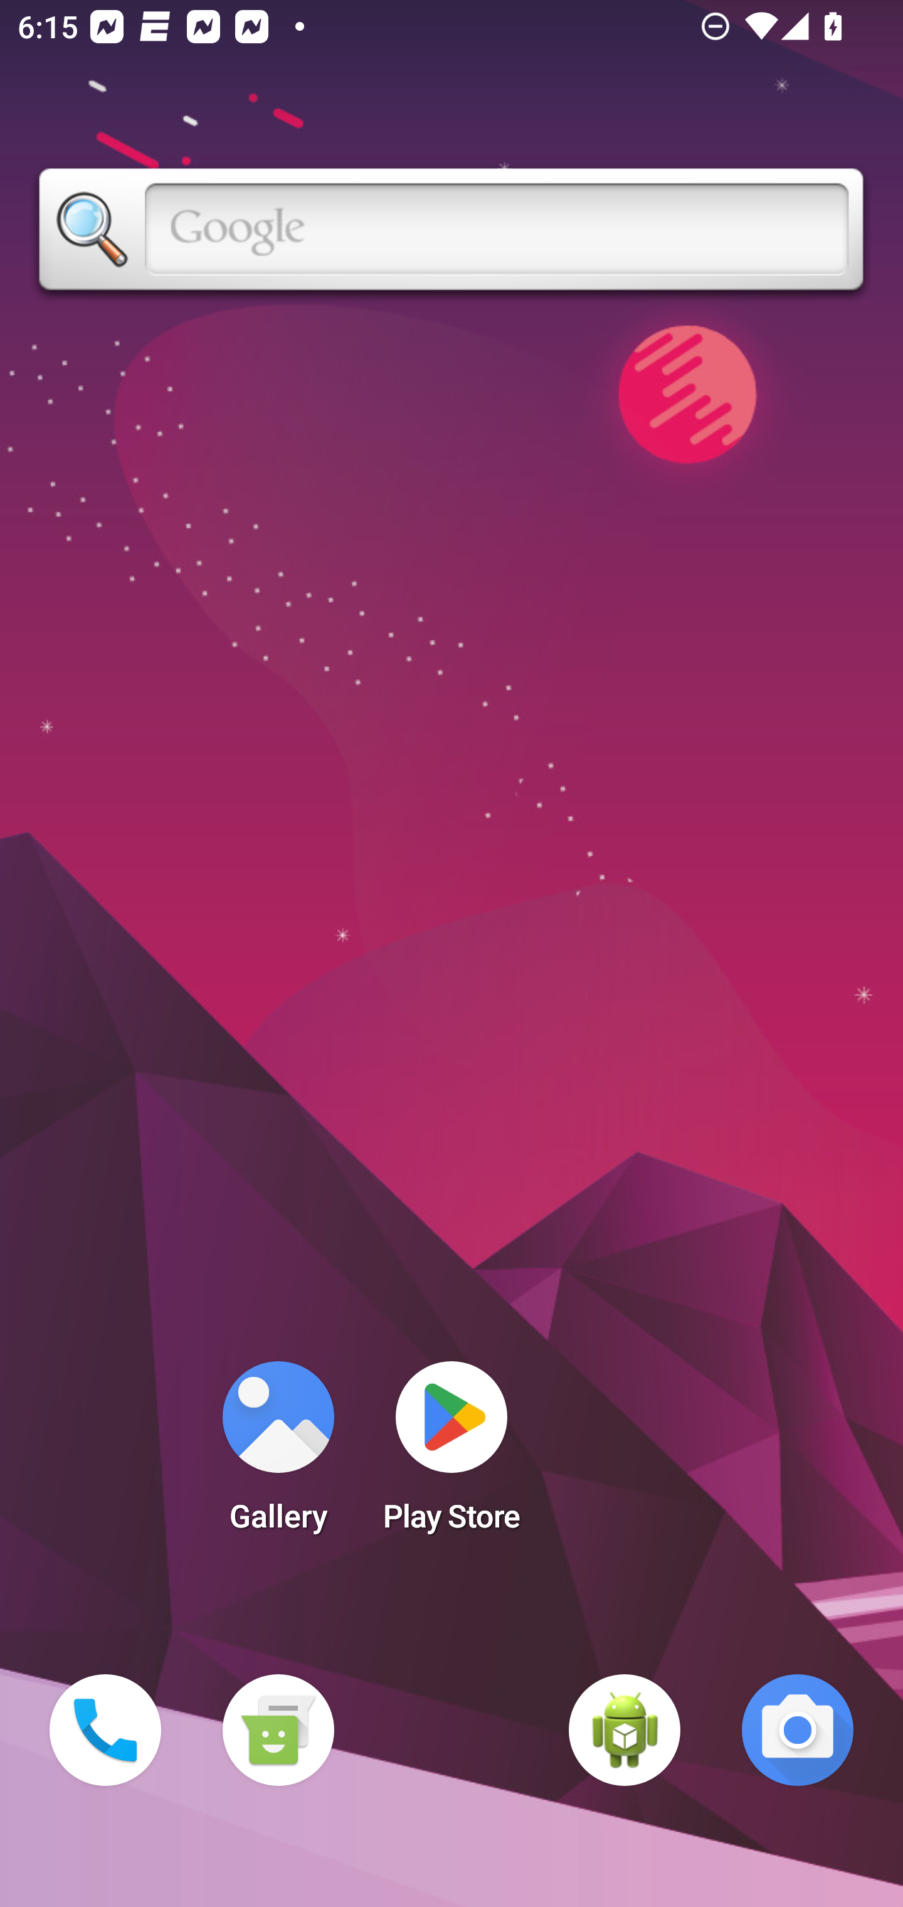 Image resolution: width=903 pixels, height=1907 pixels. Describe the element at coordinates (105, 1730) in the screenshot. I see `Phone` at that location.